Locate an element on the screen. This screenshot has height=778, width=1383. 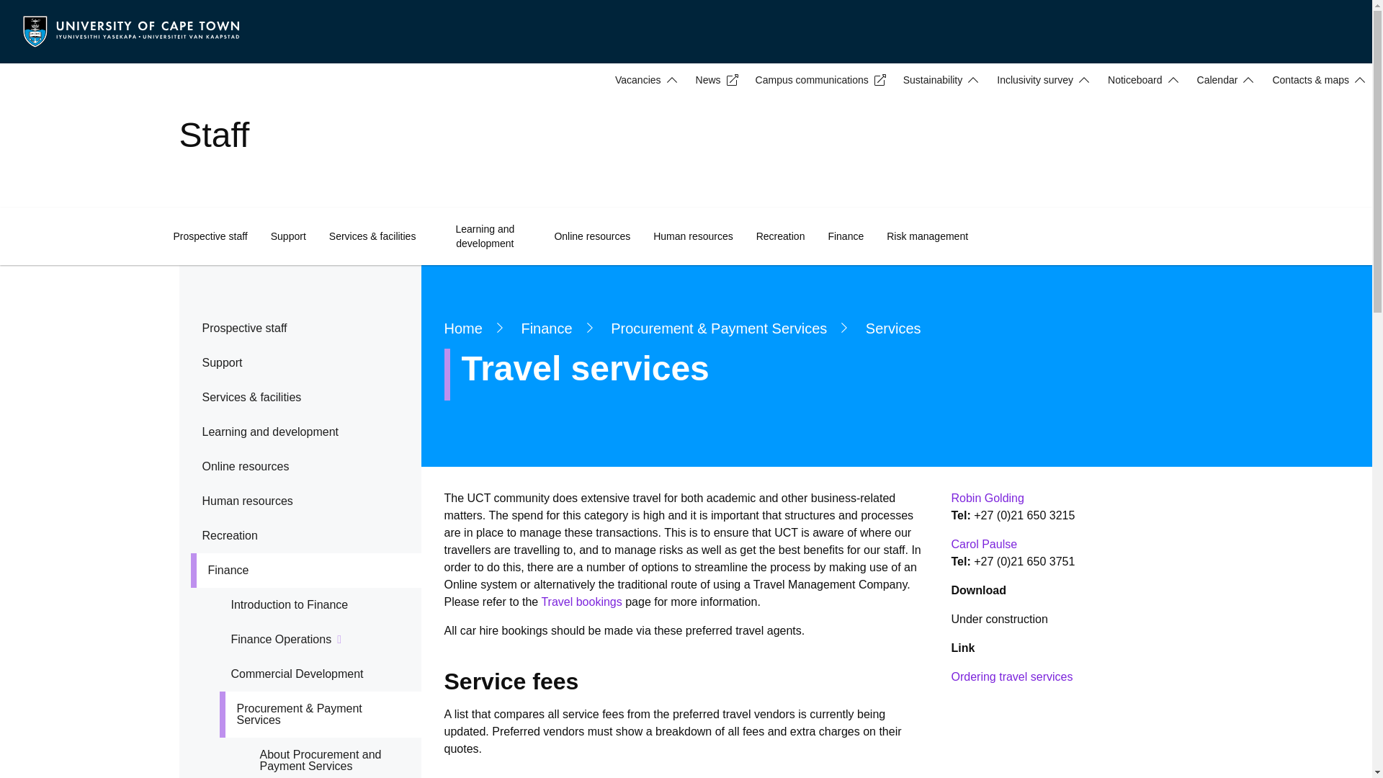
Campus communications is located at coordinates (818, 79).